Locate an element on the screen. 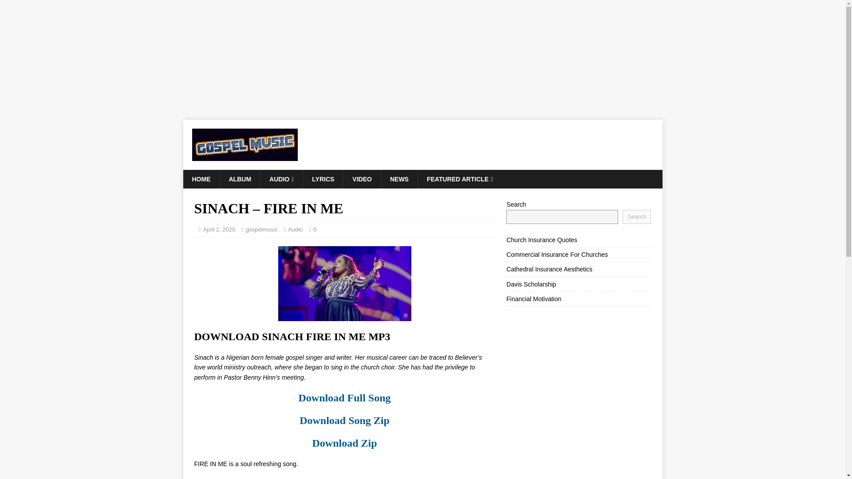 Image resolution: width=852 pixels, height=479 pixels. Search is located at coordinates (636, 217).